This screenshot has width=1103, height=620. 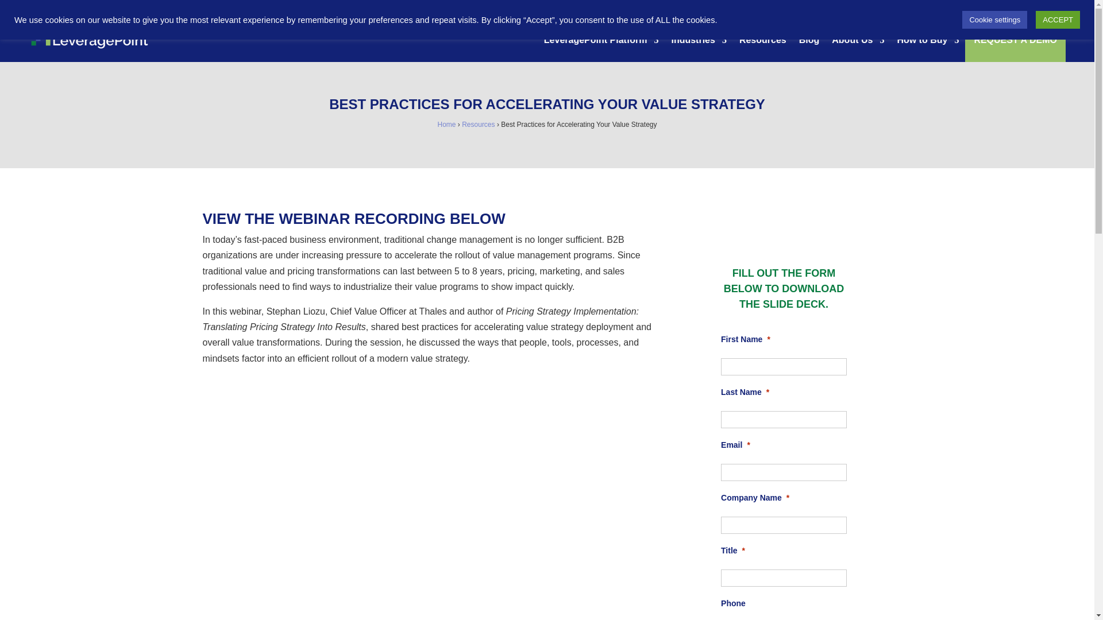 I want to click on LeveragePoint Platform, so click(x=601, y=40).